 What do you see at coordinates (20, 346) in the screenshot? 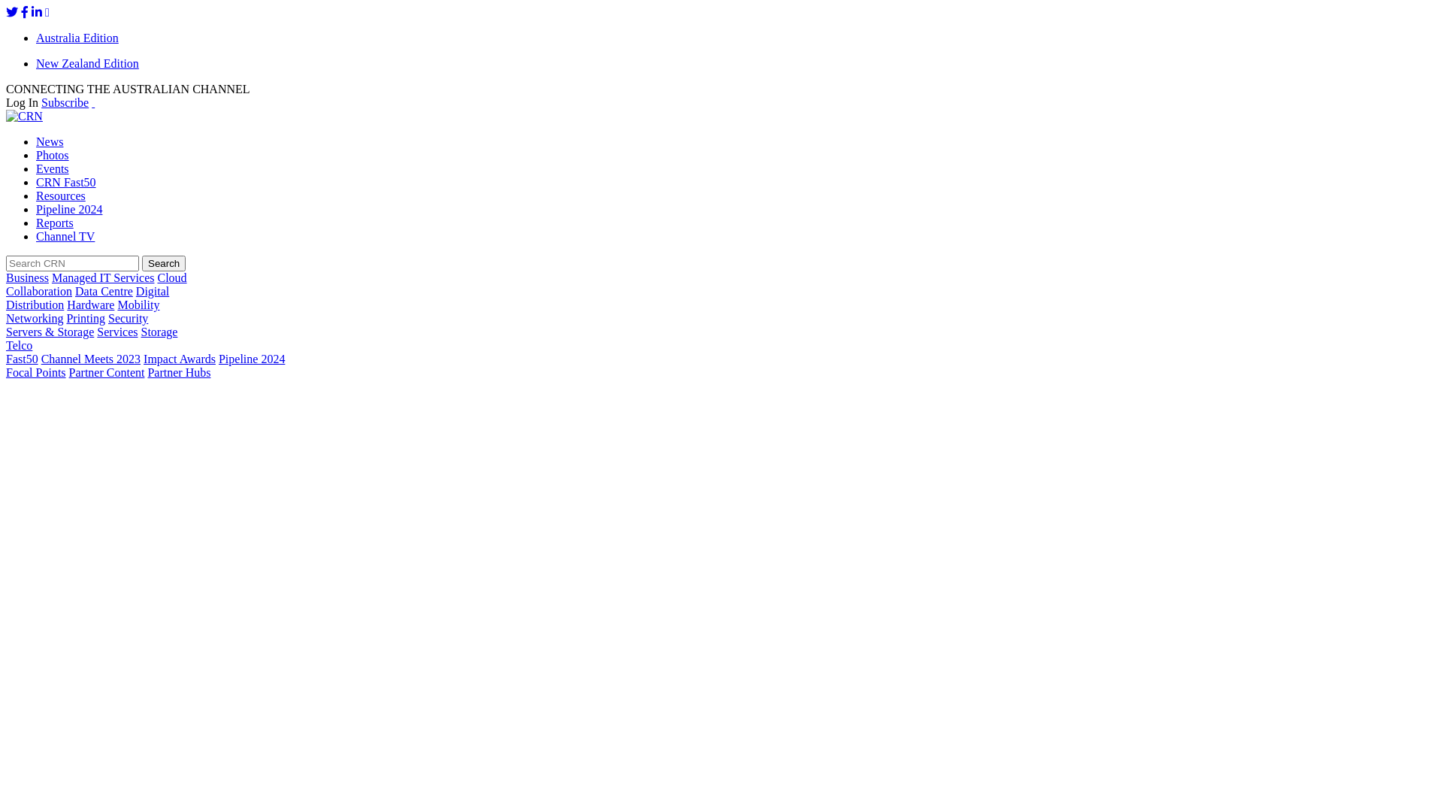
I see `Telco` at bounding box center [20, 346].